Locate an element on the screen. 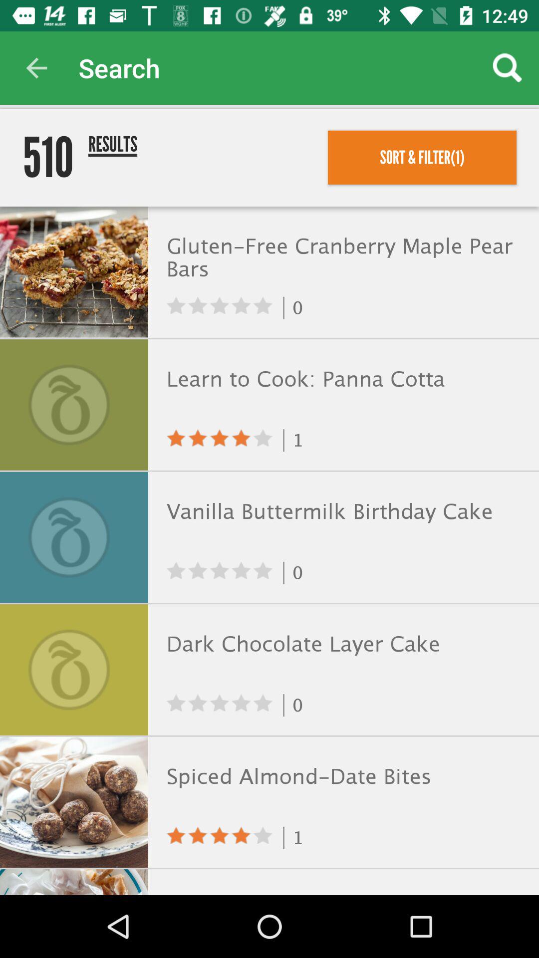 The width and height of the screenshot is (539, 958). flip until the sort & filter(1) is located at coordinates (422, 157).